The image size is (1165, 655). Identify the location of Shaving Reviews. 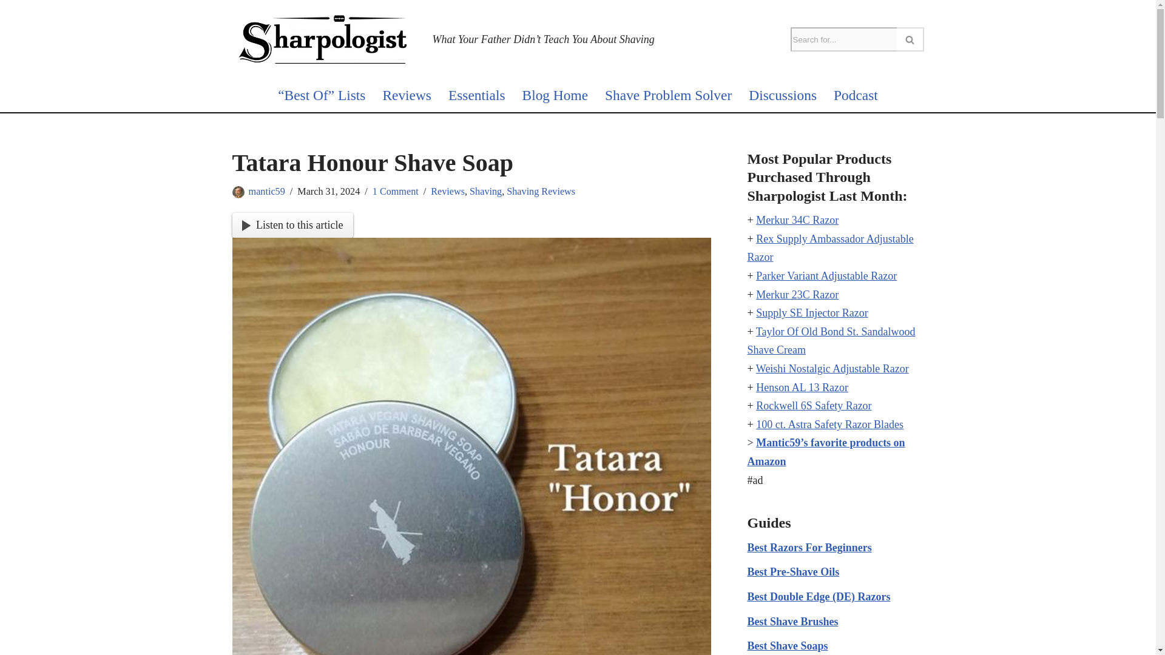
(541, 190).